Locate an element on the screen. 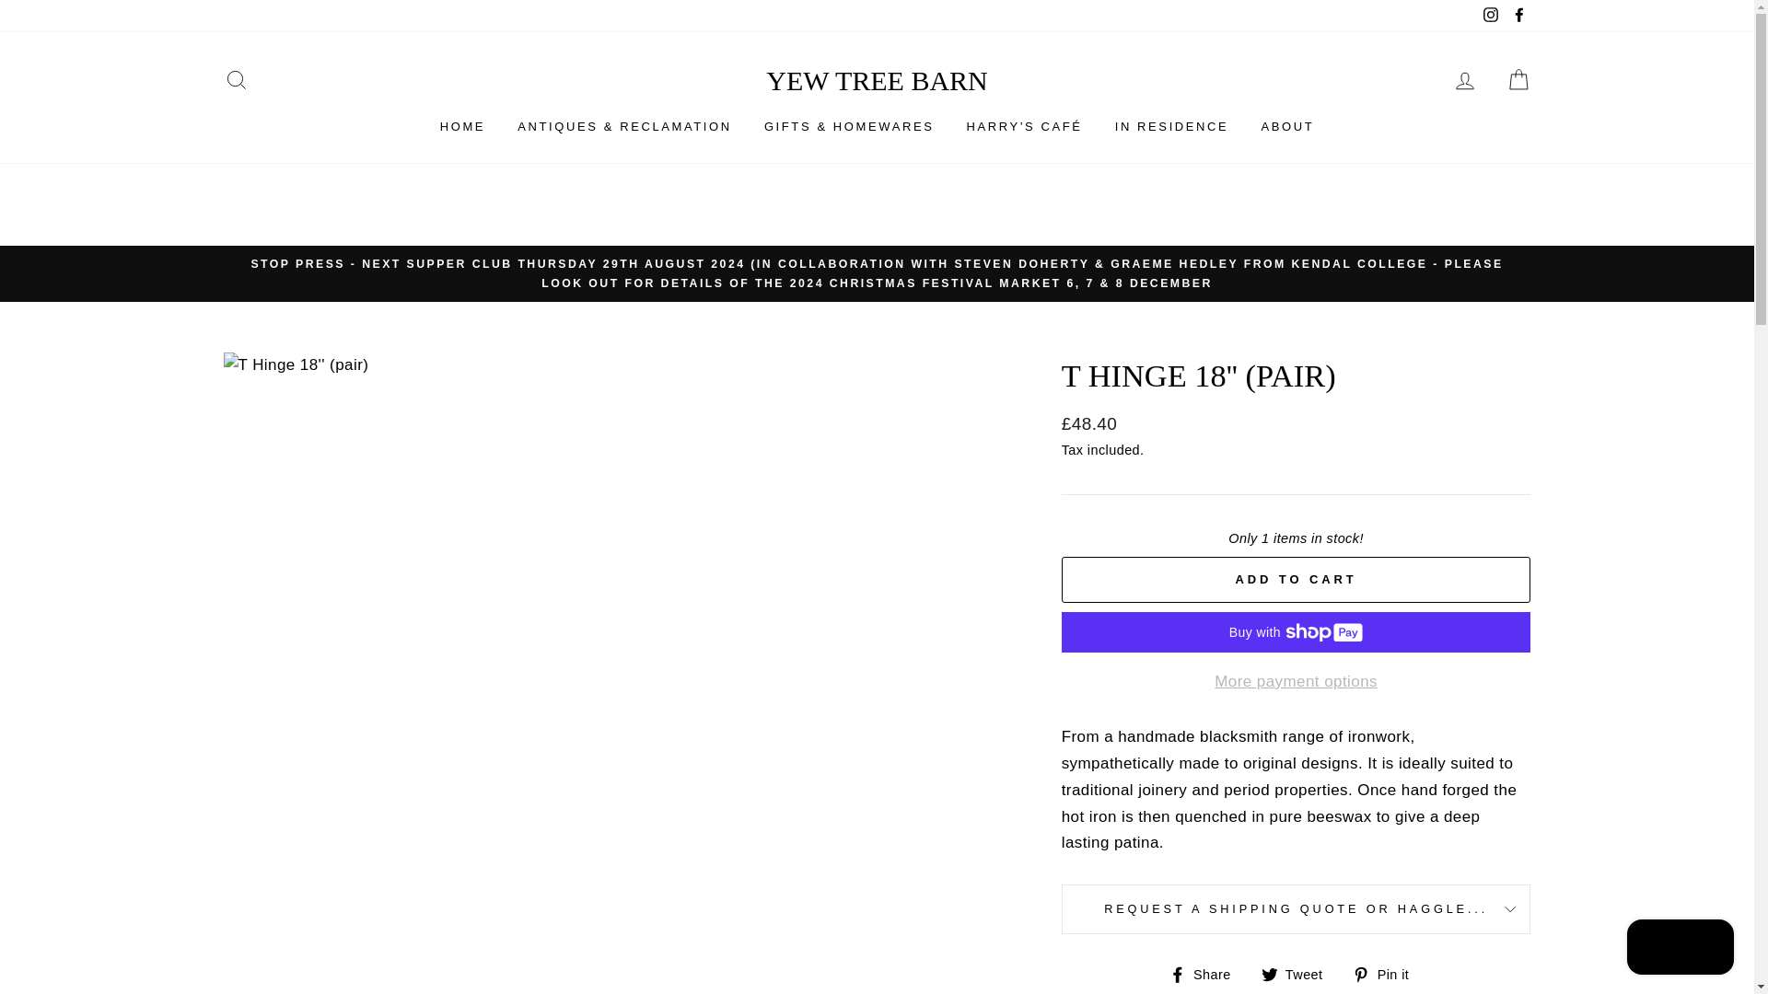 The image size is (1768, 994). Tweet on Twitter is located at coordinates (1298, 975).